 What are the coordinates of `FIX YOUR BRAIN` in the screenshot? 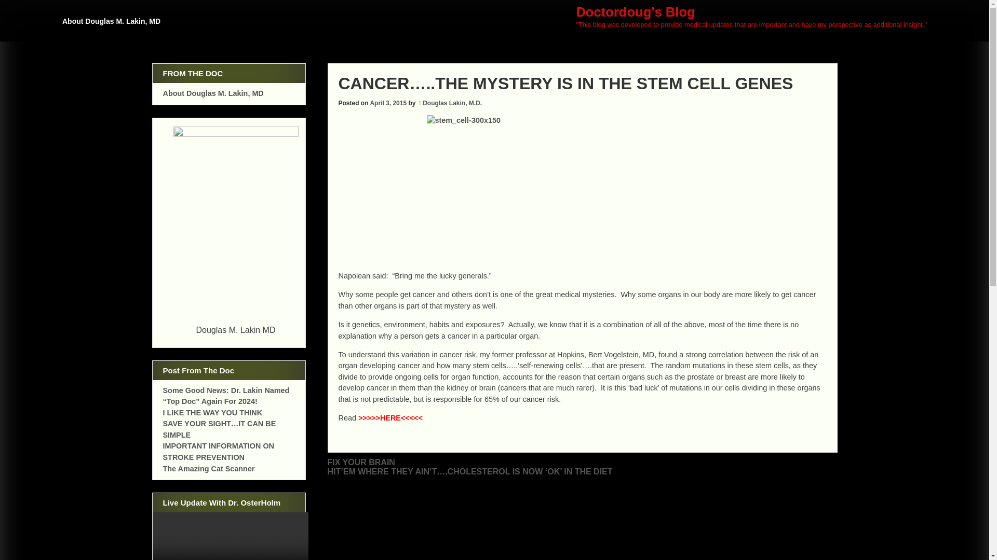 It's located at (360, 462).